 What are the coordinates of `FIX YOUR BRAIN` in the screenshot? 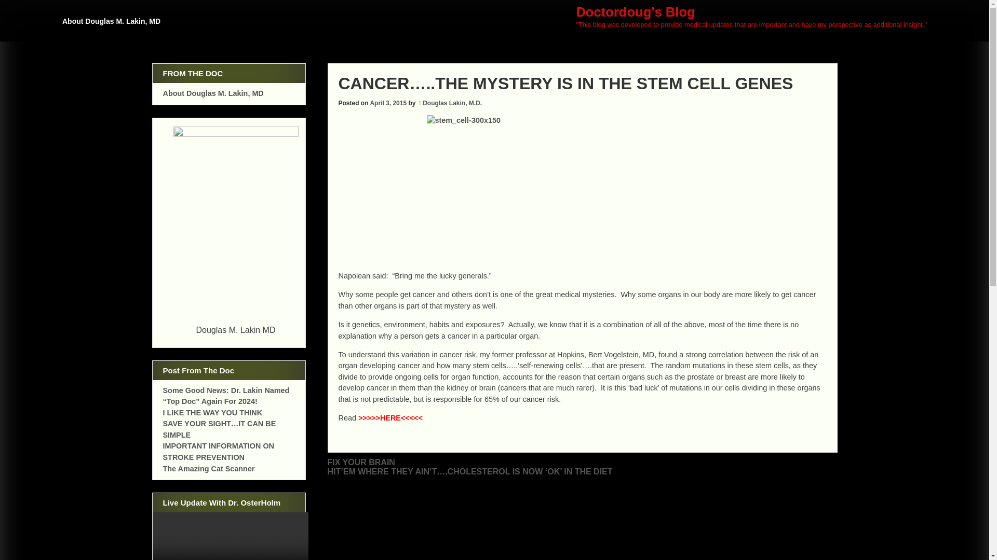 It's located at (360, 462).